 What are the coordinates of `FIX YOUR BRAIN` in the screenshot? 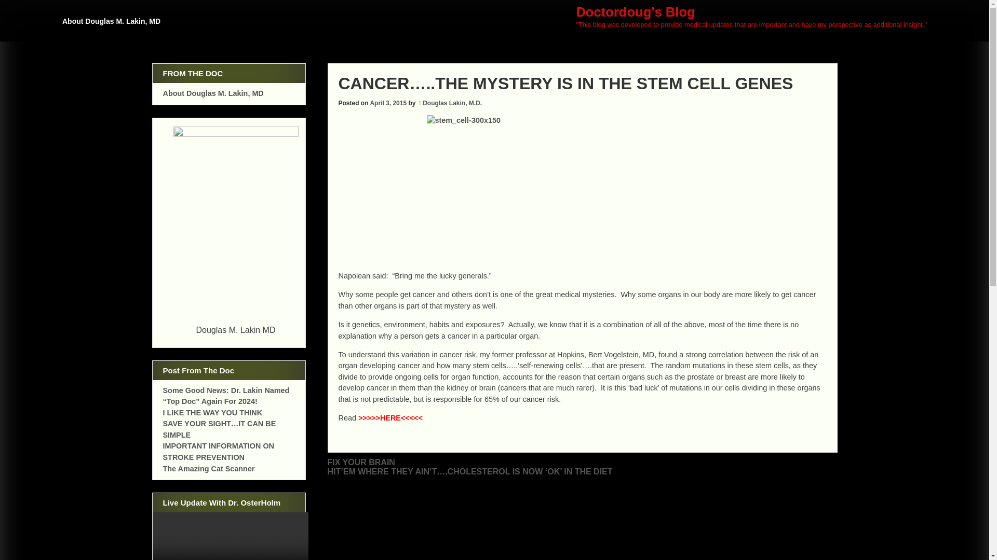 It's located at (360, 462).